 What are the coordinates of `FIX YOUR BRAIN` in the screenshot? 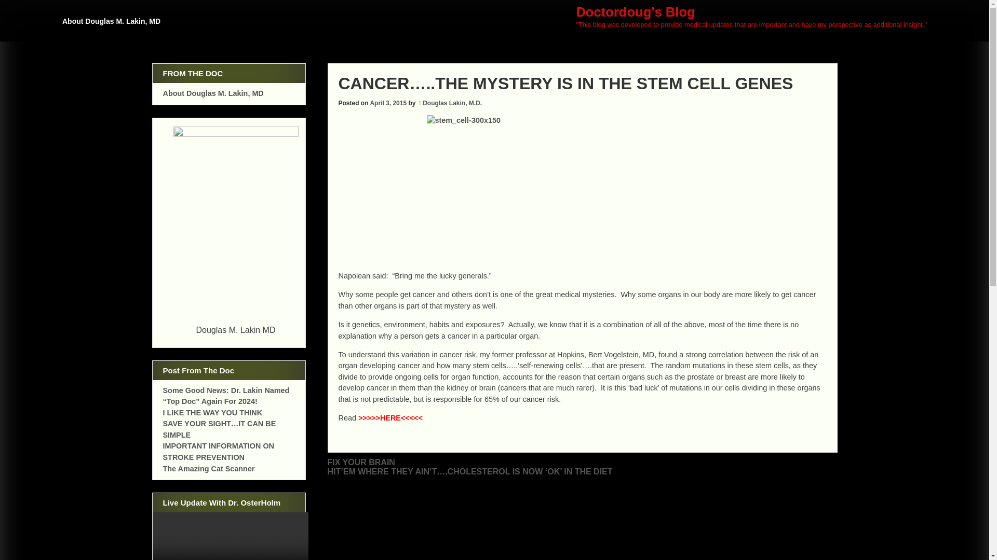 It's located at (360, 462).